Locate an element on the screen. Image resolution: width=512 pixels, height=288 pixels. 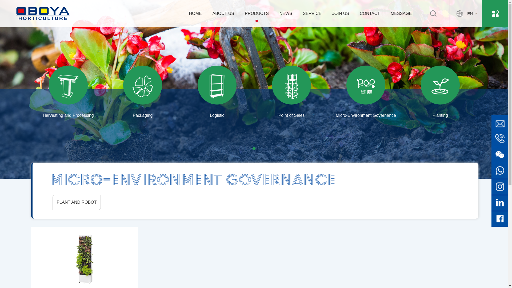
Micro-Environment Governance is located at coordinates (366, 88).